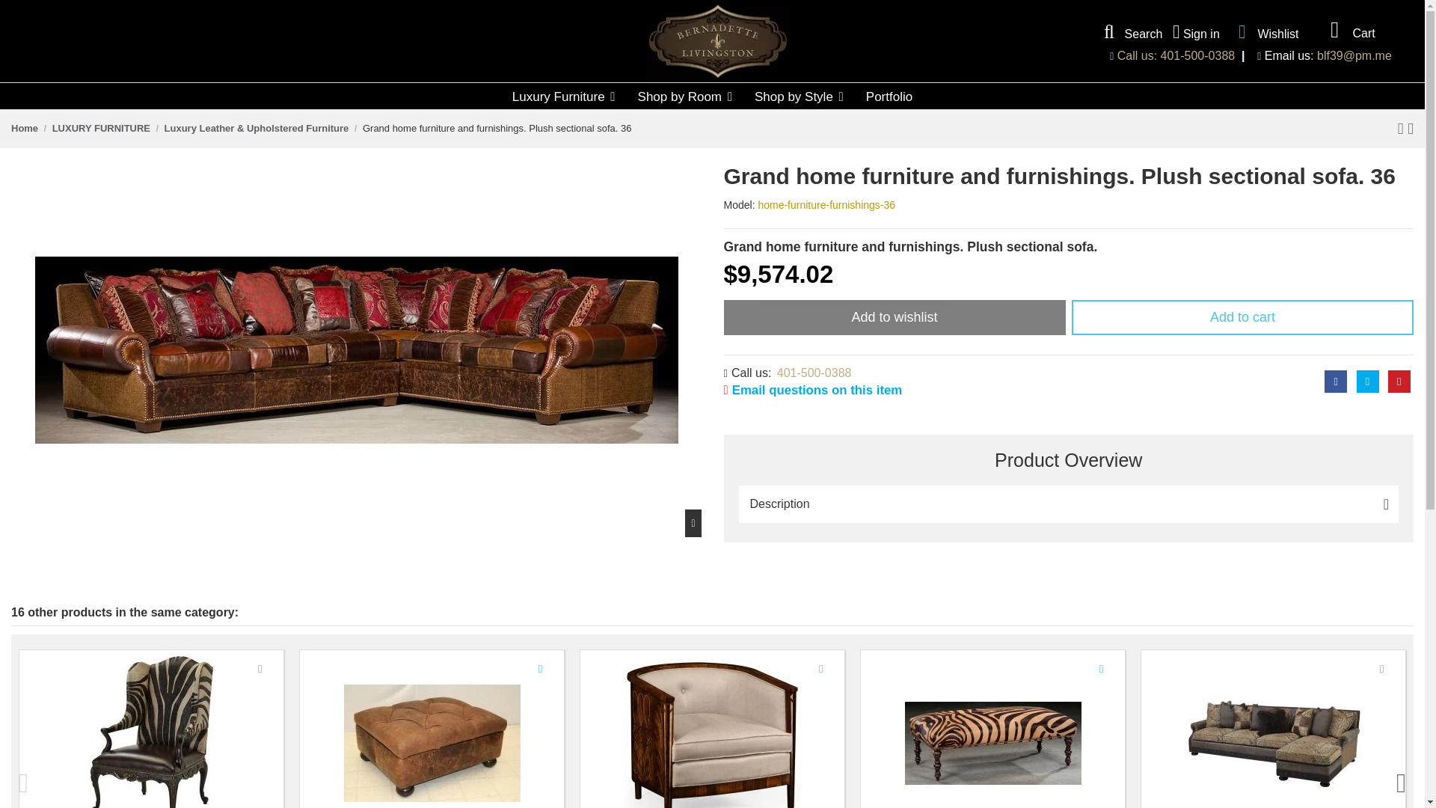 Image resolution: width=1436 pixels, height=808 pixels. What do you see at coordinates (1335, 381) in the screenshot?
I see `Share` at bounding box center [1335, 381].